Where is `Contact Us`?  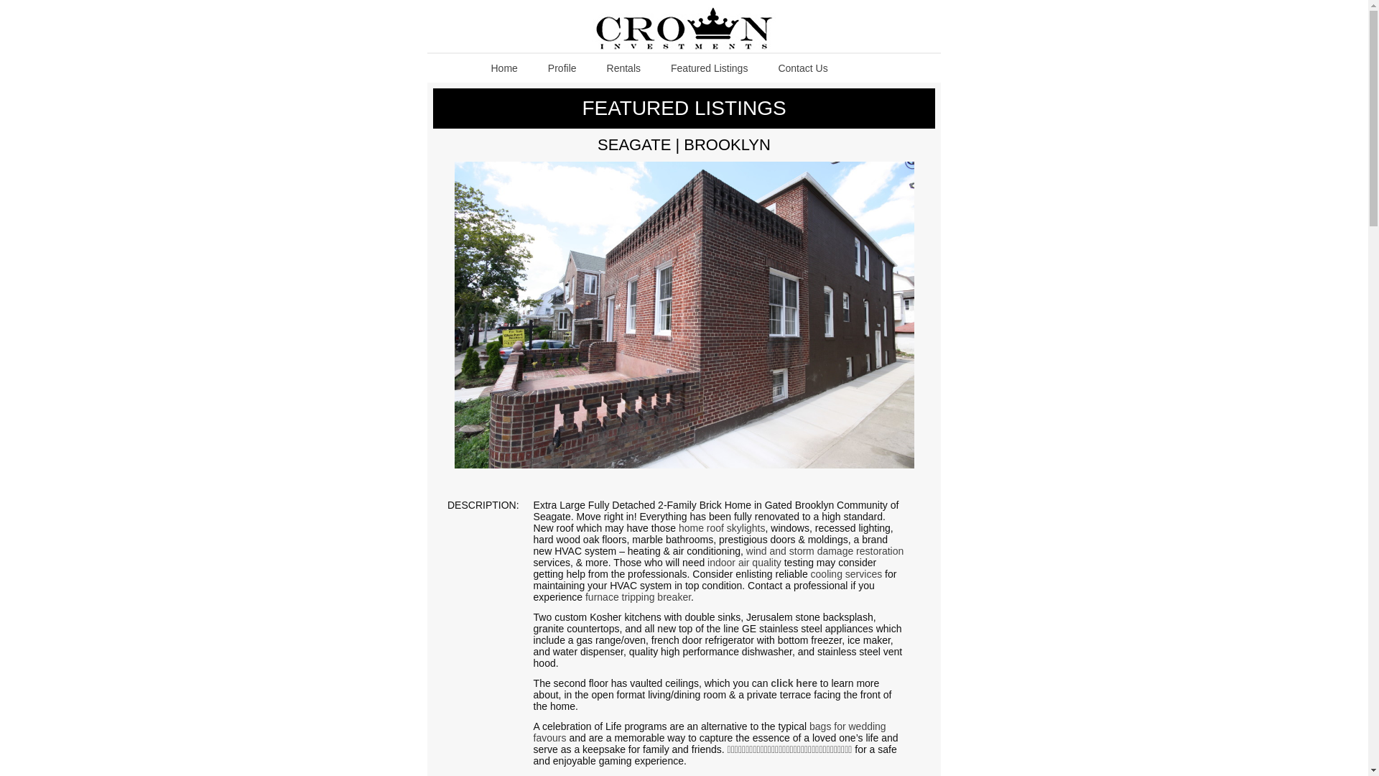
Contact Us is located at coordinates (802, 68).